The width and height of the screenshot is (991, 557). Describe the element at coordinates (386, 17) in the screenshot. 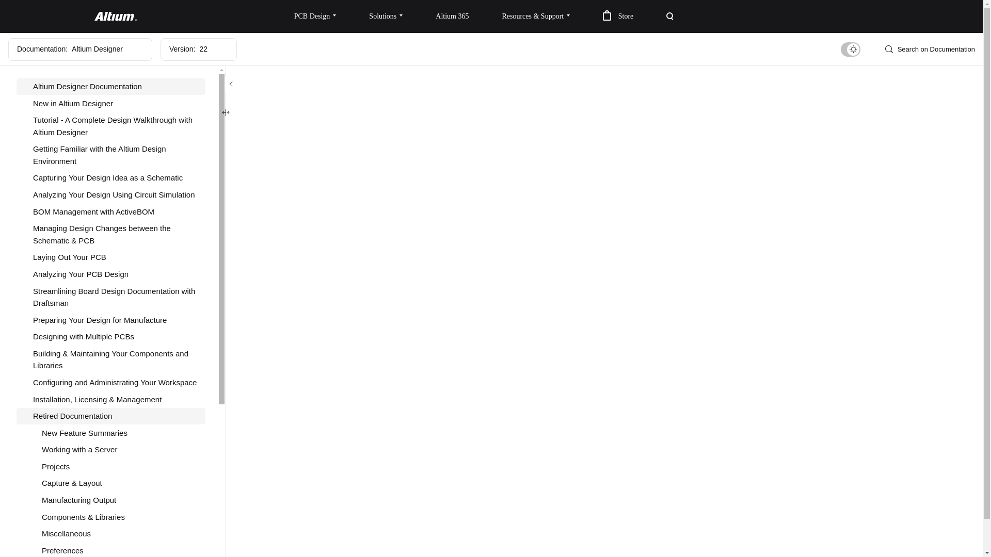

I see `Solutions` at that location.